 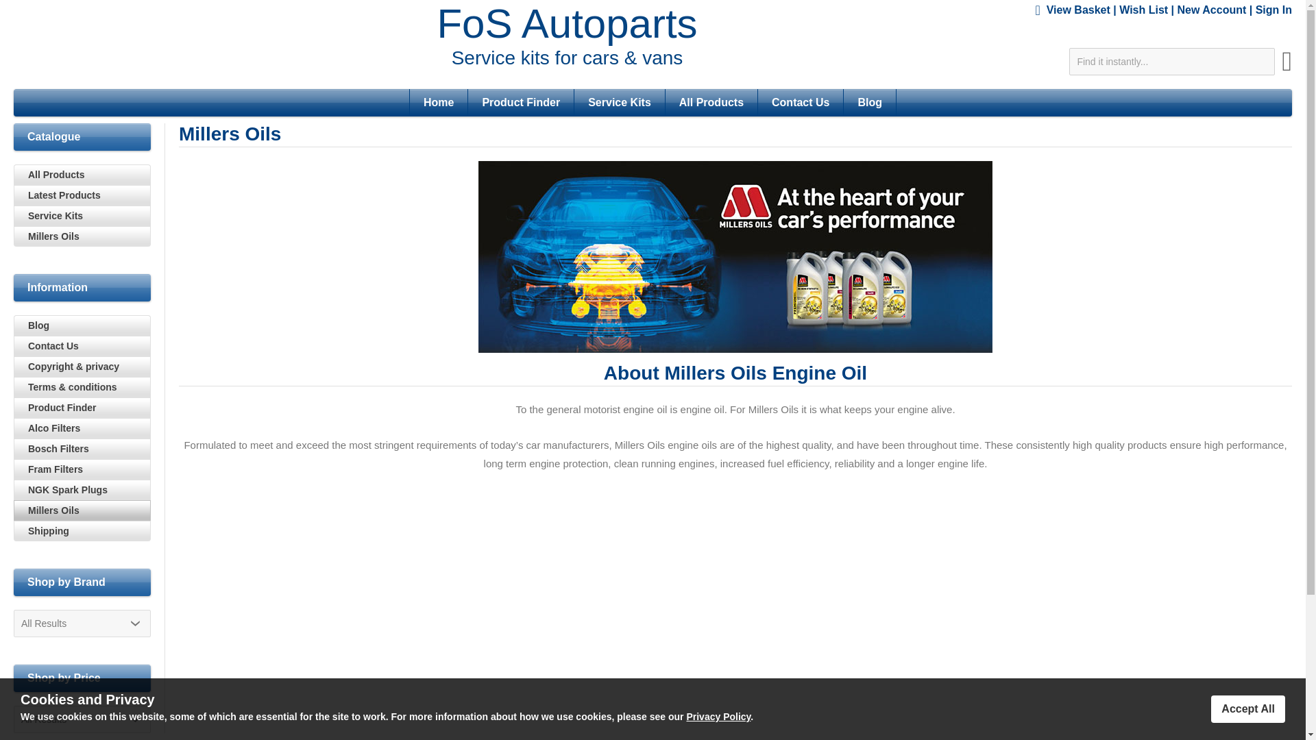 I want to click on Go, so click(x=1287, y=66).